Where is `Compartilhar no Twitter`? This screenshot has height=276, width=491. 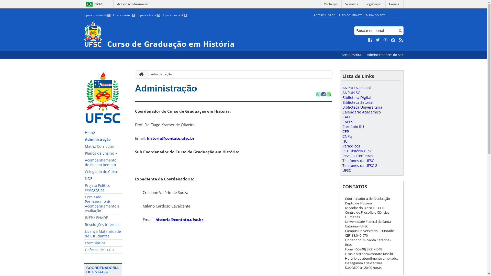 Compartilhar no Twitter is located at coordinates (318, 95).